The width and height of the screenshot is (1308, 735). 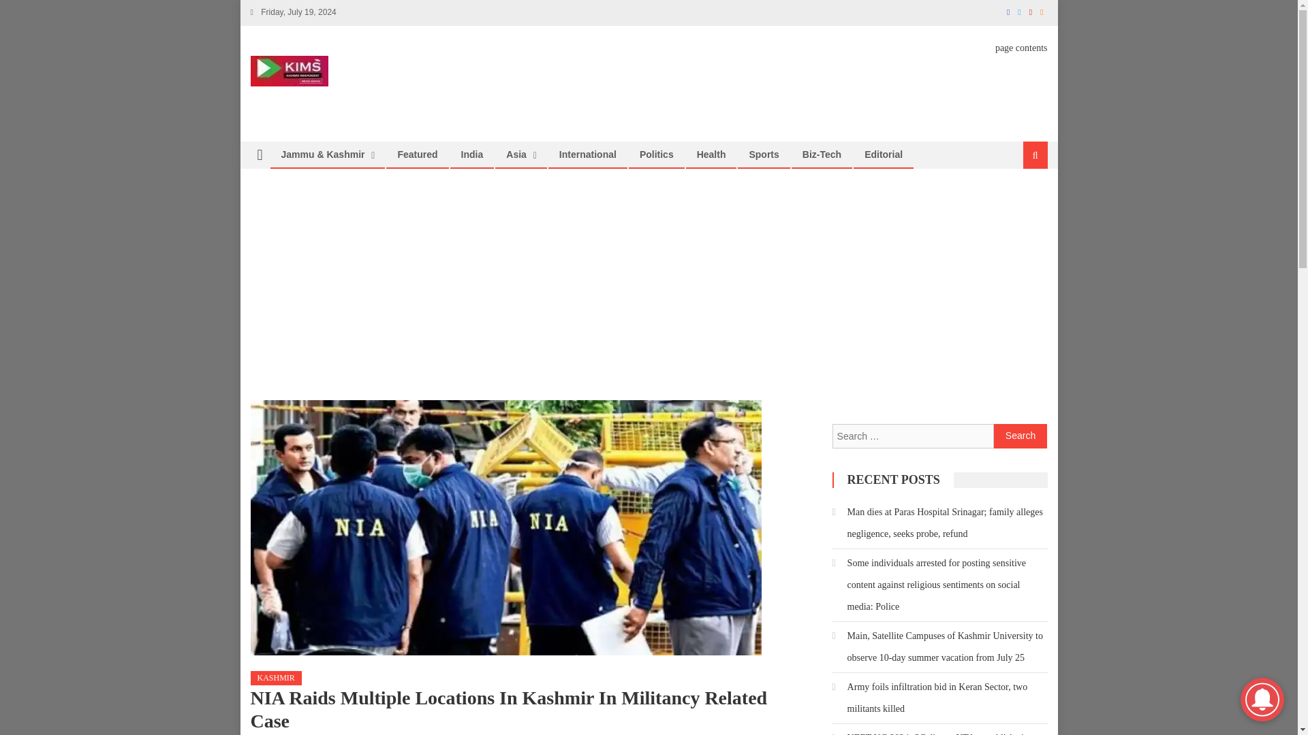 I want to click on KASHMIR, so click(x=277, y=678).